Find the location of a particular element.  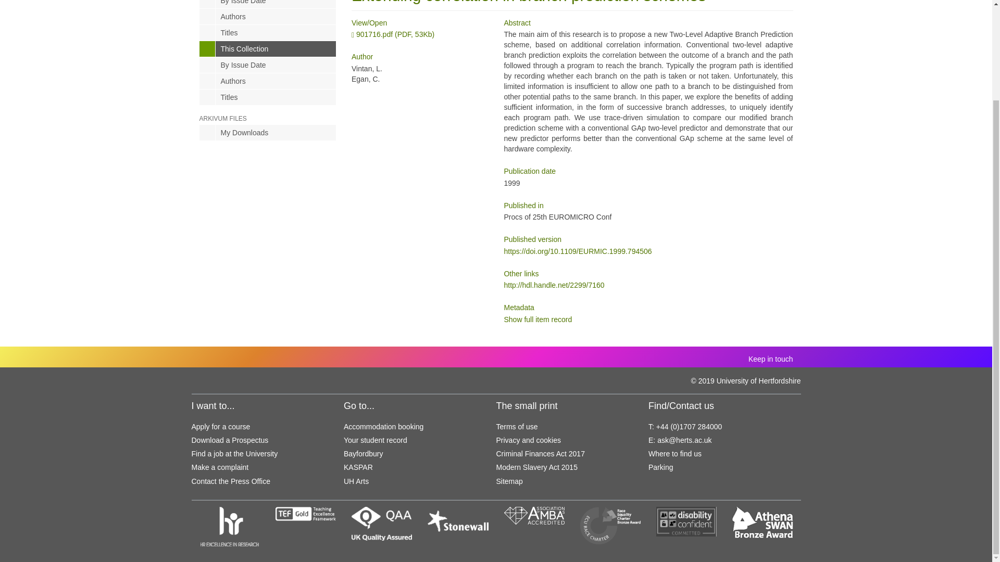

Titles is located at coordinates (268, 32).